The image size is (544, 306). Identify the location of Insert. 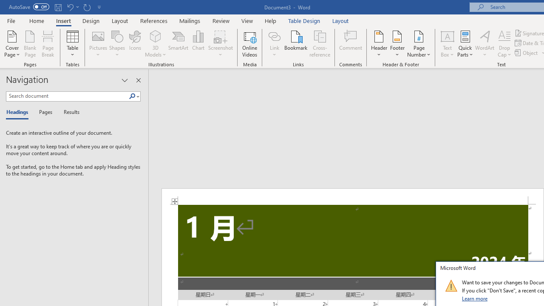
(64, 20).